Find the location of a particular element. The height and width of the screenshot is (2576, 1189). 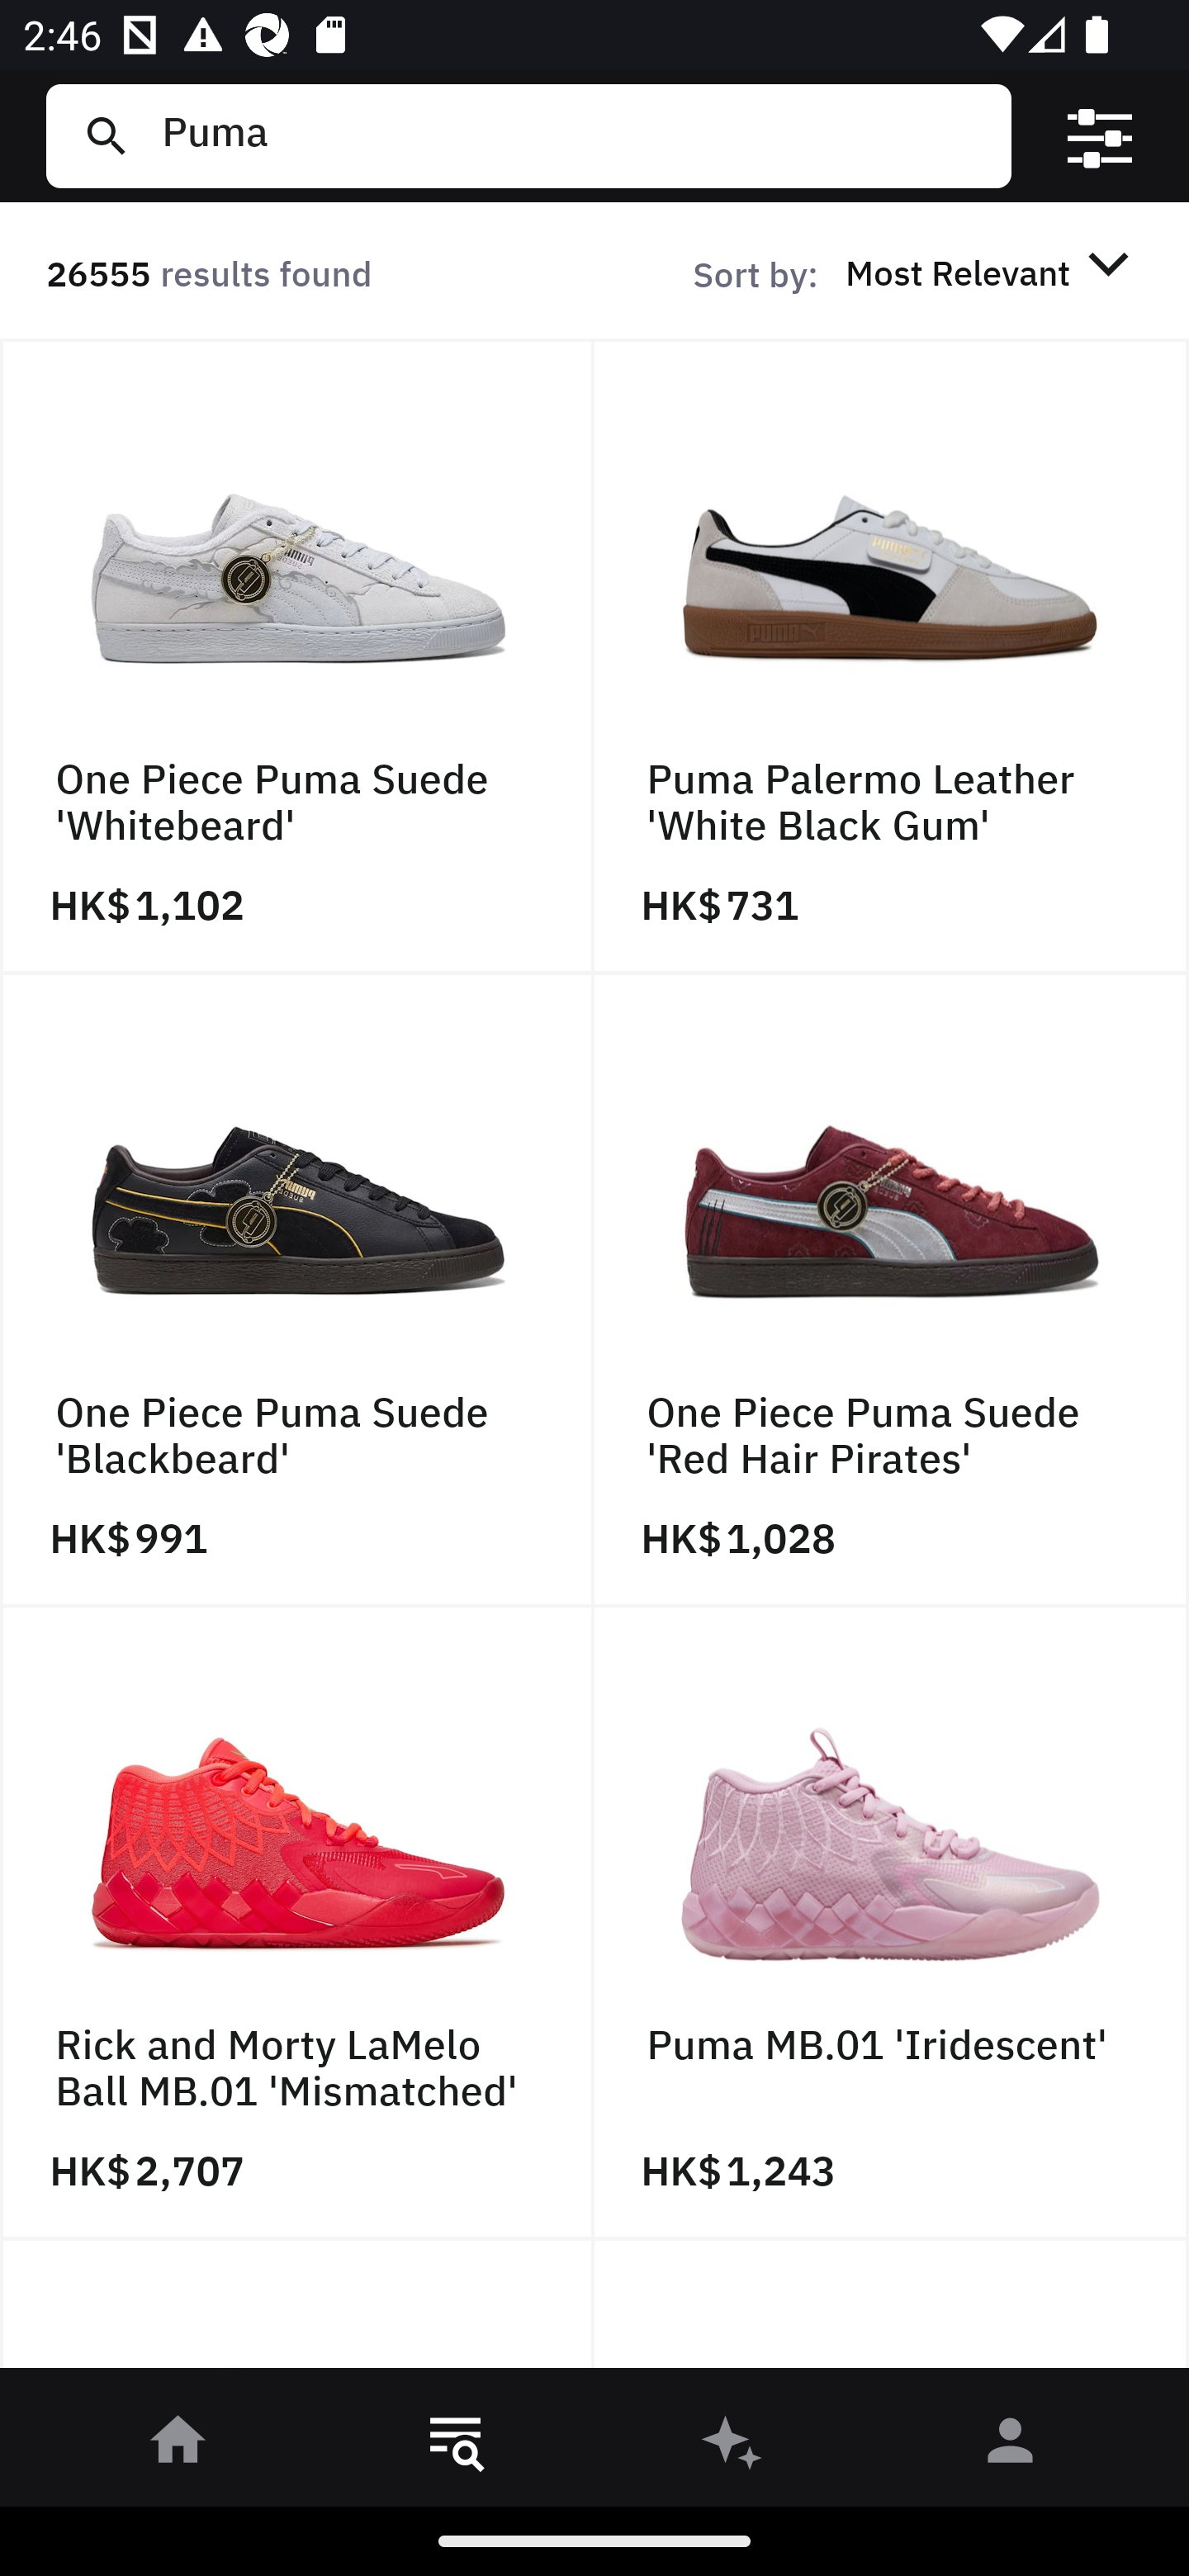

󱎸 is located at coordinates (456, 2446).